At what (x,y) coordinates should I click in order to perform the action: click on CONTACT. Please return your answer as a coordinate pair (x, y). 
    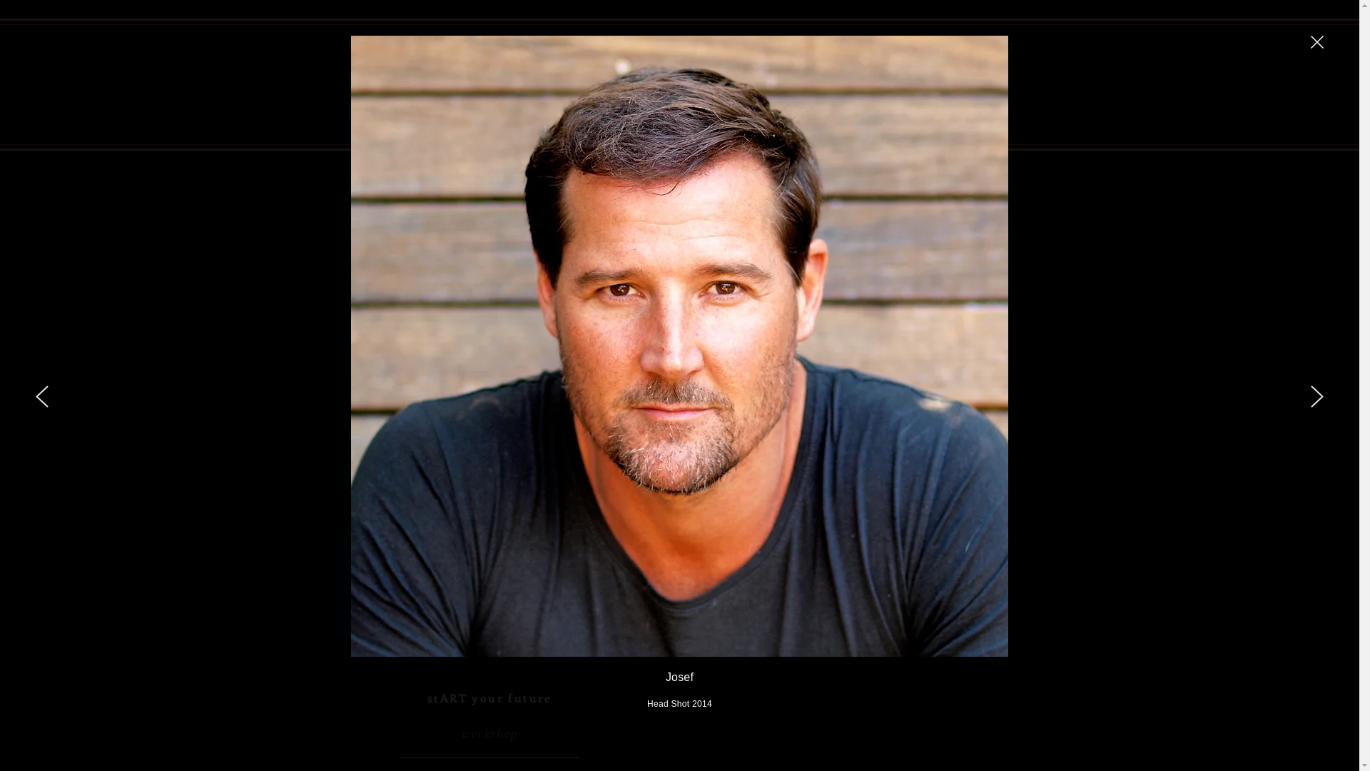
    Looking at the image, I should click on (962, 47).